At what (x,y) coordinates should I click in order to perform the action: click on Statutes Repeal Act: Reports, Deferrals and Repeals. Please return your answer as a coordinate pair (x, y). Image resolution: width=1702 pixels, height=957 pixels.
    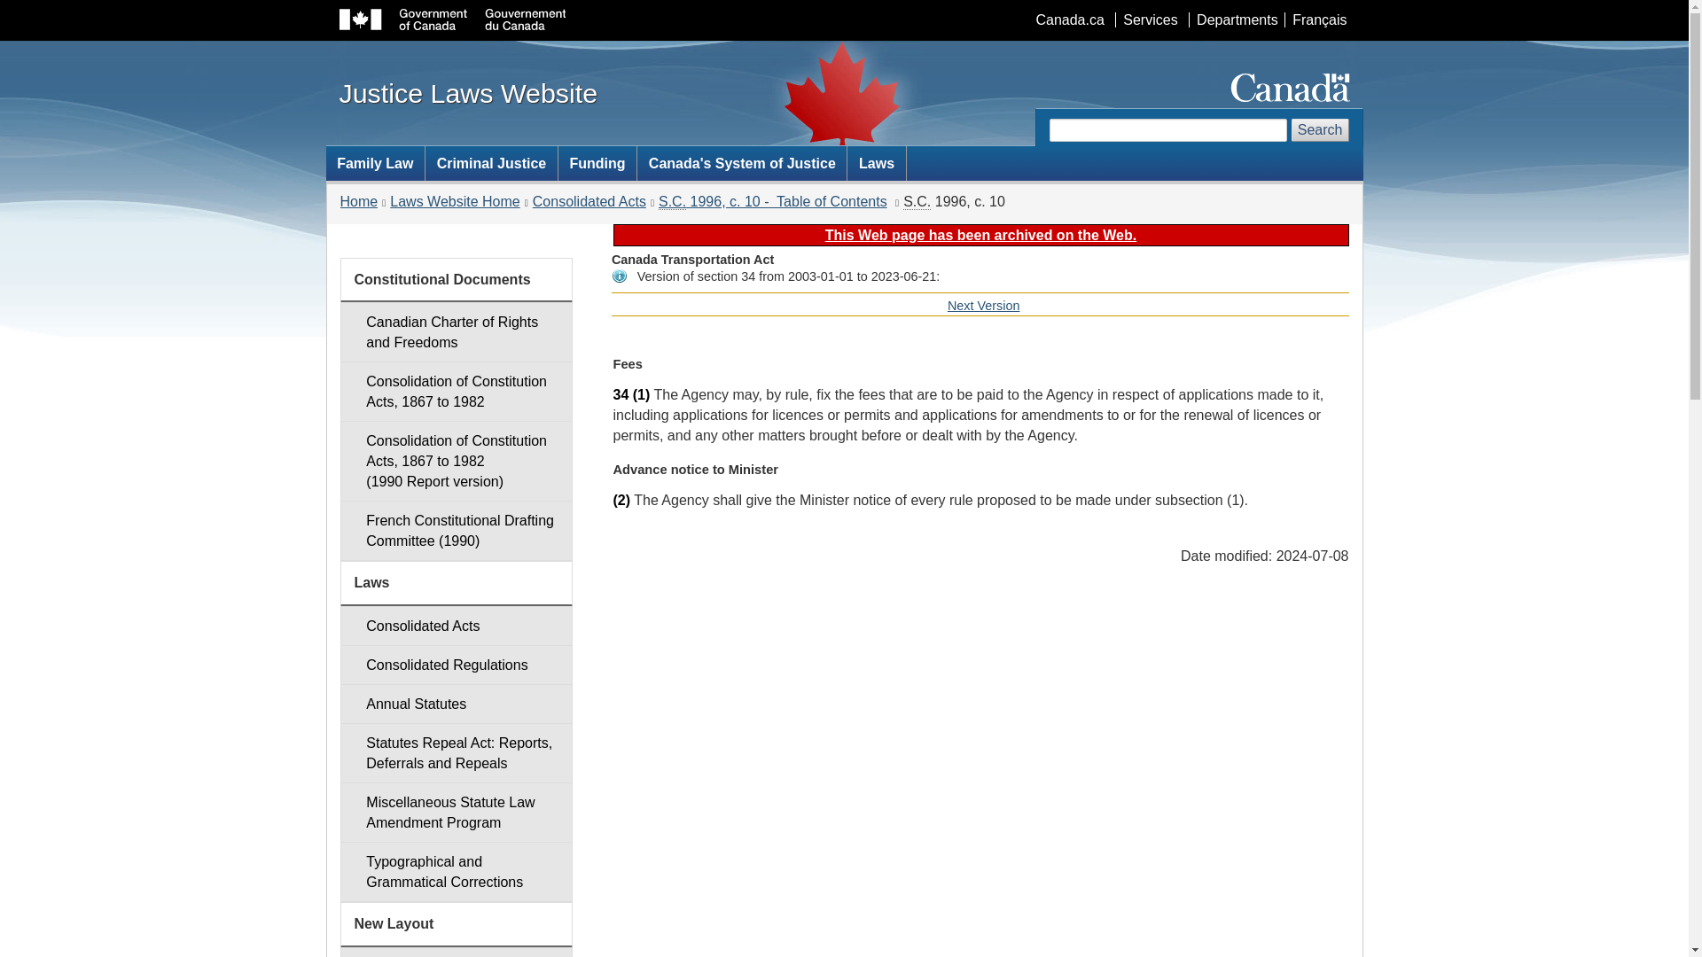
    Looking at the image, I should click on (984, 305).